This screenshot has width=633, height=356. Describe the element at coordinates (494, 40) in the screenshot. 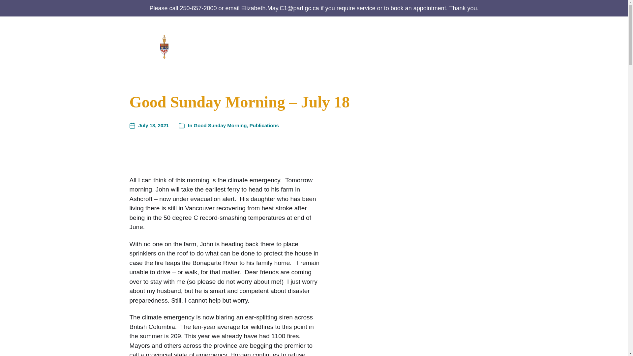

I see `EN` at that location.